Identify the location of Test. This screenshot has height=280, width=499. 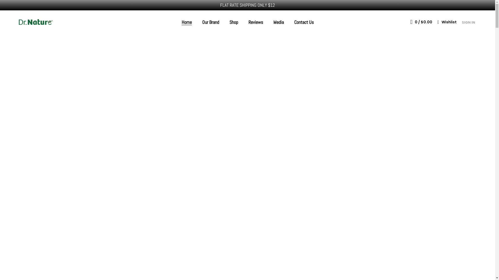
(213, 261).